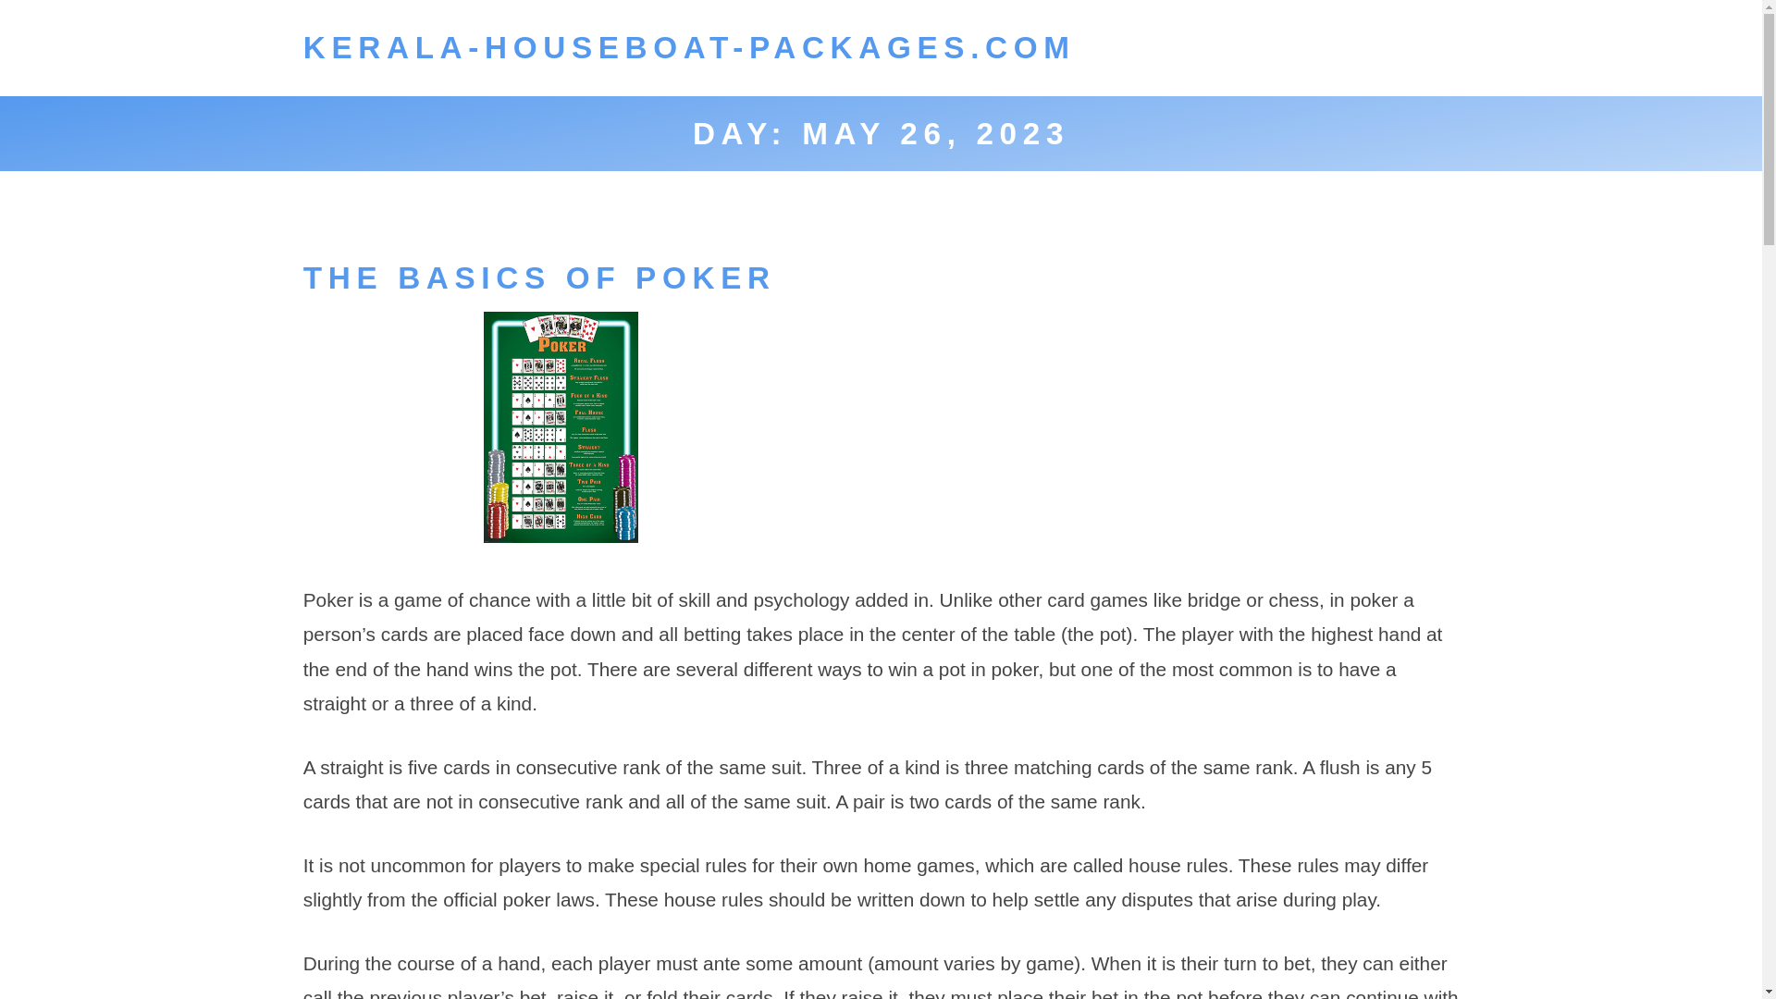 The image size is (1776, 999). What do you see at coordinates (540, 277) in the screenshot?
I see `THE BASICS OF POKER` at bounding box center [540, 277].